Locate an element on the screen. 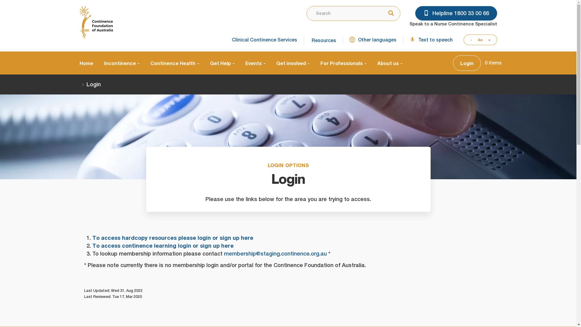 The height and width of the screenshot is (327, 581). Get Help is located at coordinates (222, 63).